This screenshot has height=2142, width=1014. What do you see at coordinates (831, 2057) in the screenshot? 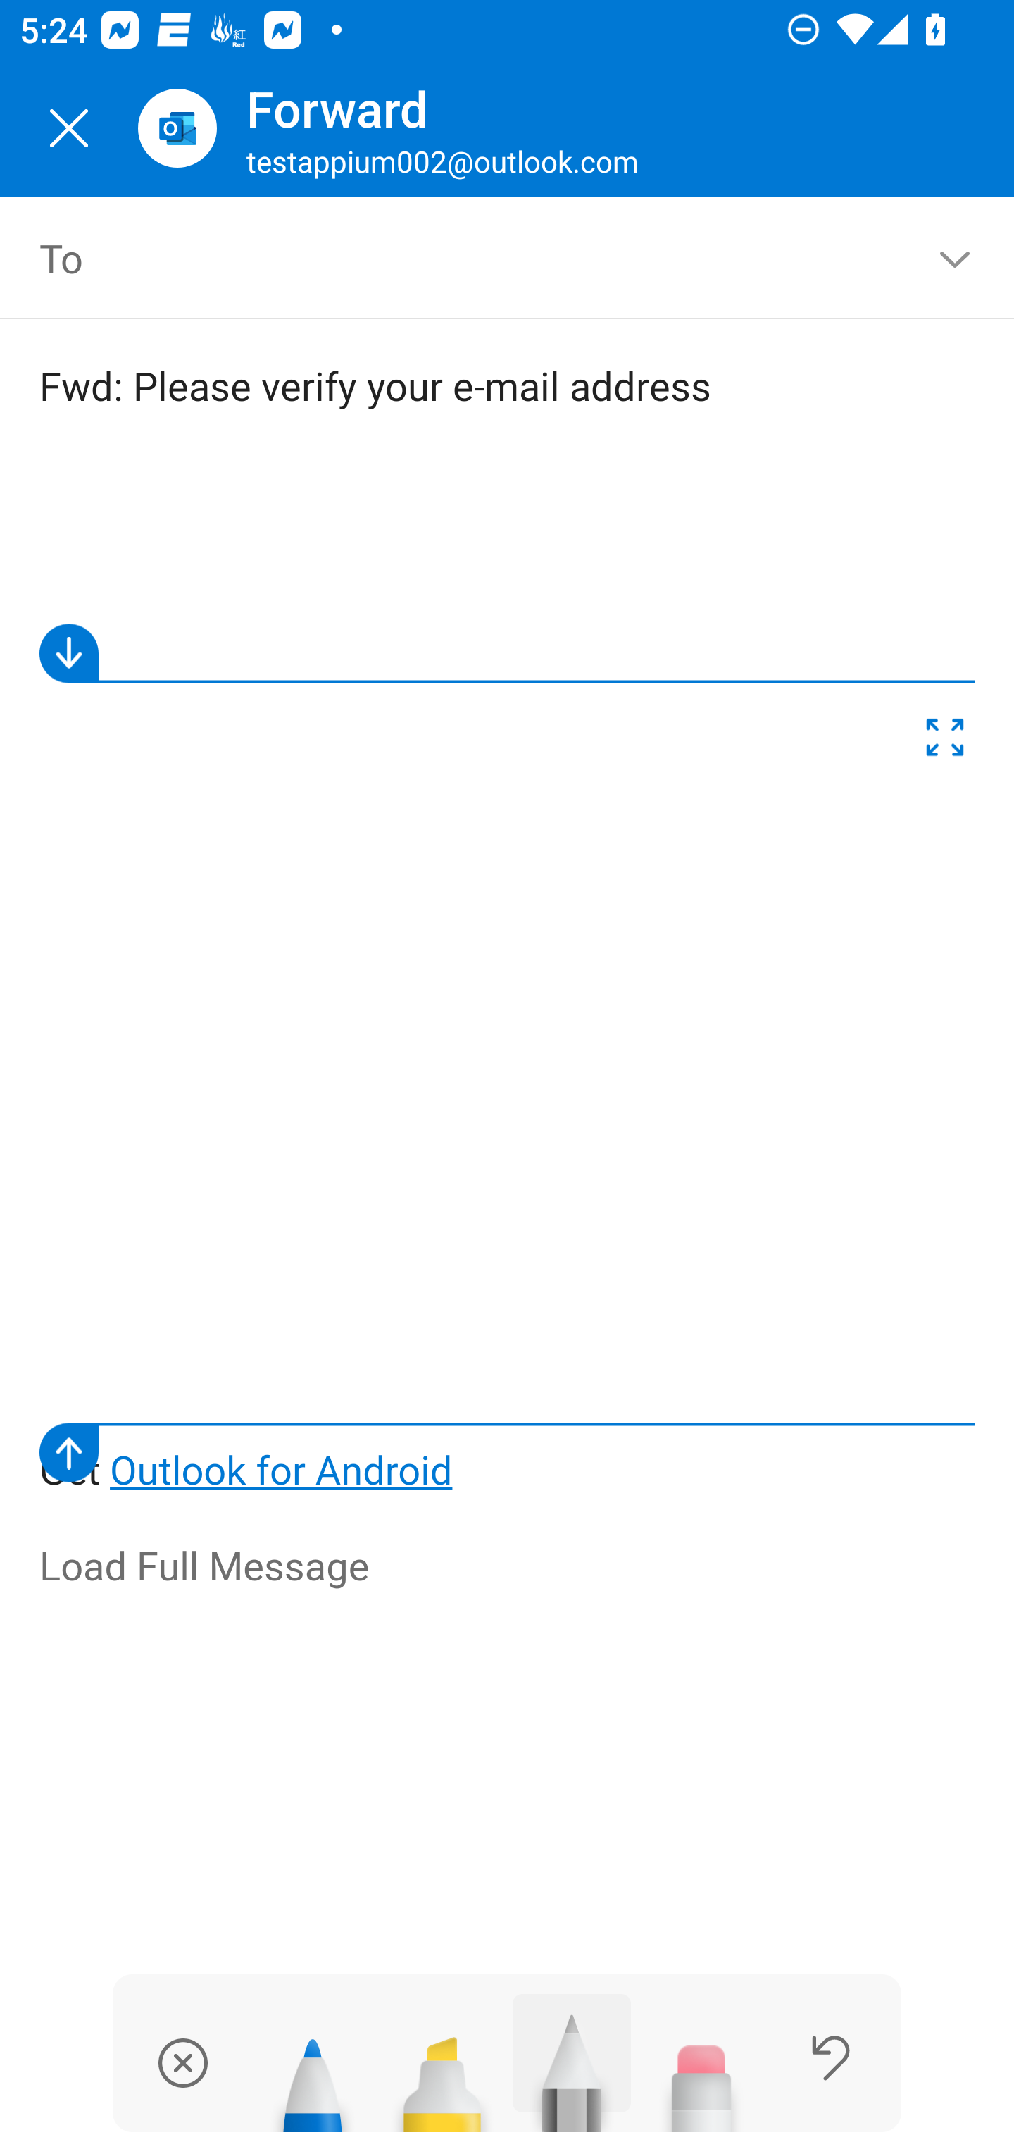
I see `Undo last stroke` at bounding box center [831, 2057].